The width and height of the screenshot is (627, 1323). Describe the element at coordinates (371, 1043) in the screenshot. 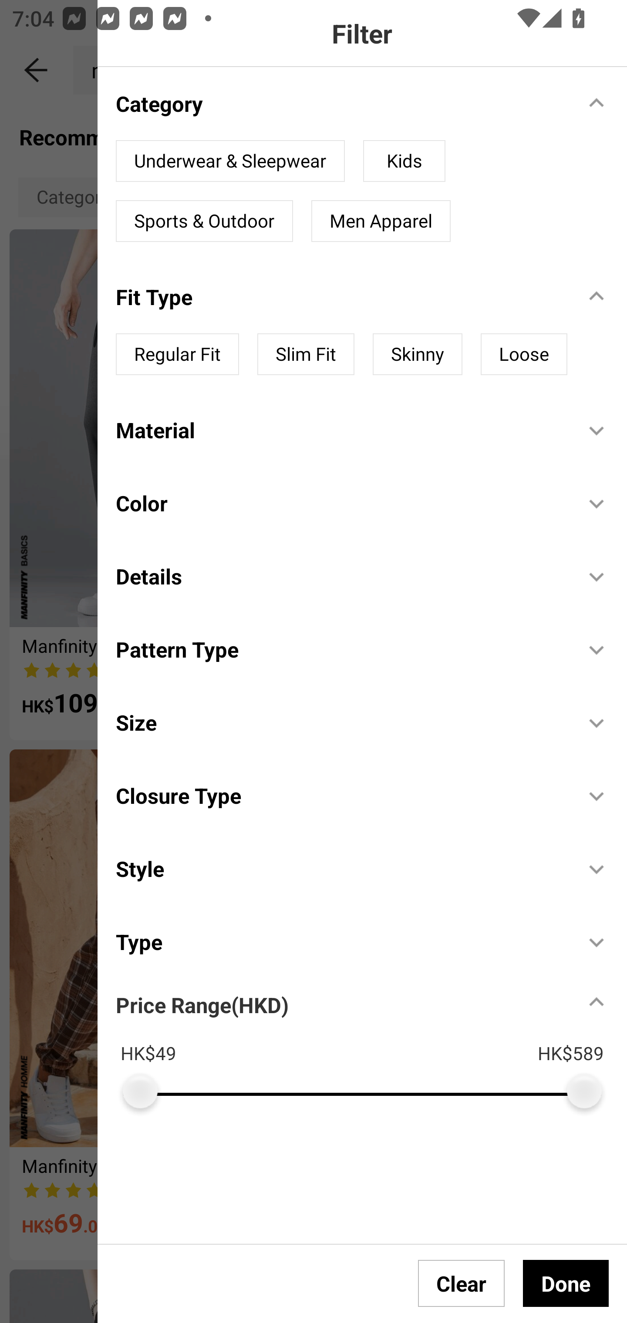

I see `Price Range(HKD) HK$49 HK$589` at that location.